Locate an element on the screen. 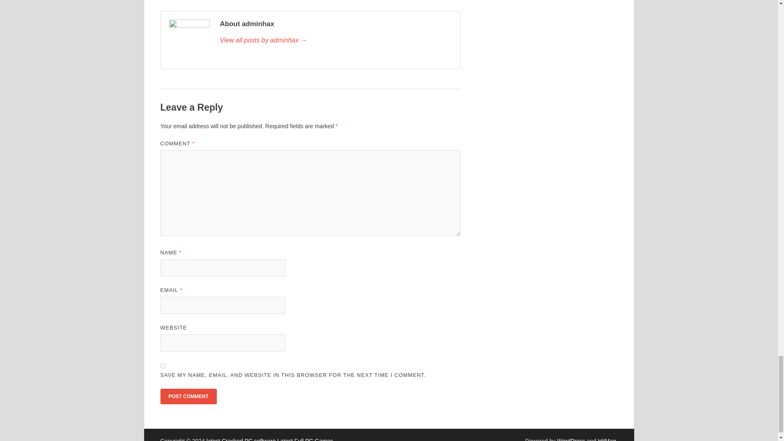 This screenshot has height=441, width=784. Post Comment is located at coordinates (188, 396).